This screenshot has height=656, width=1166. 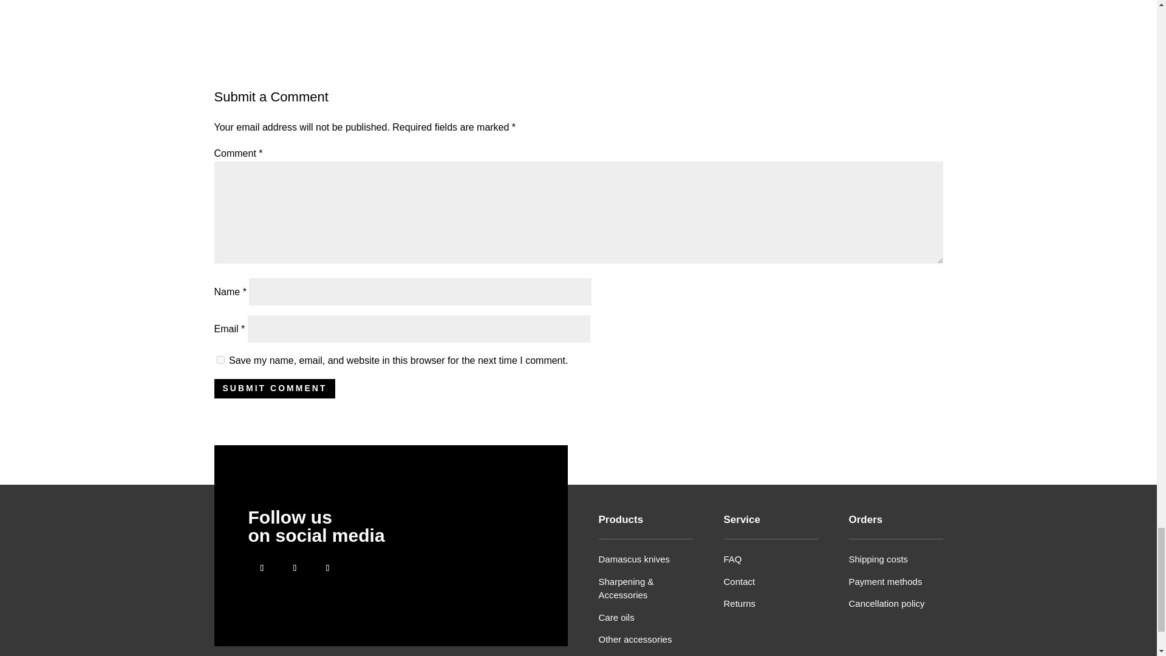 I want to click on Other accessories, so click(x=635, y=639).